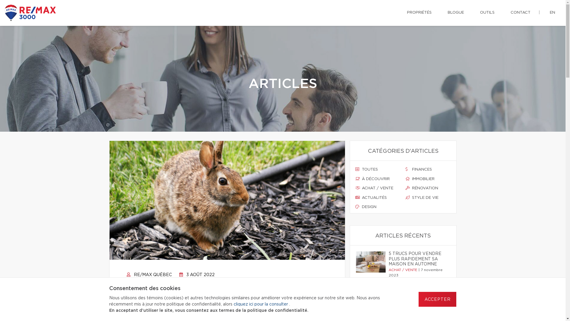  I want to click on ACCEPTER, so click(438, 299).